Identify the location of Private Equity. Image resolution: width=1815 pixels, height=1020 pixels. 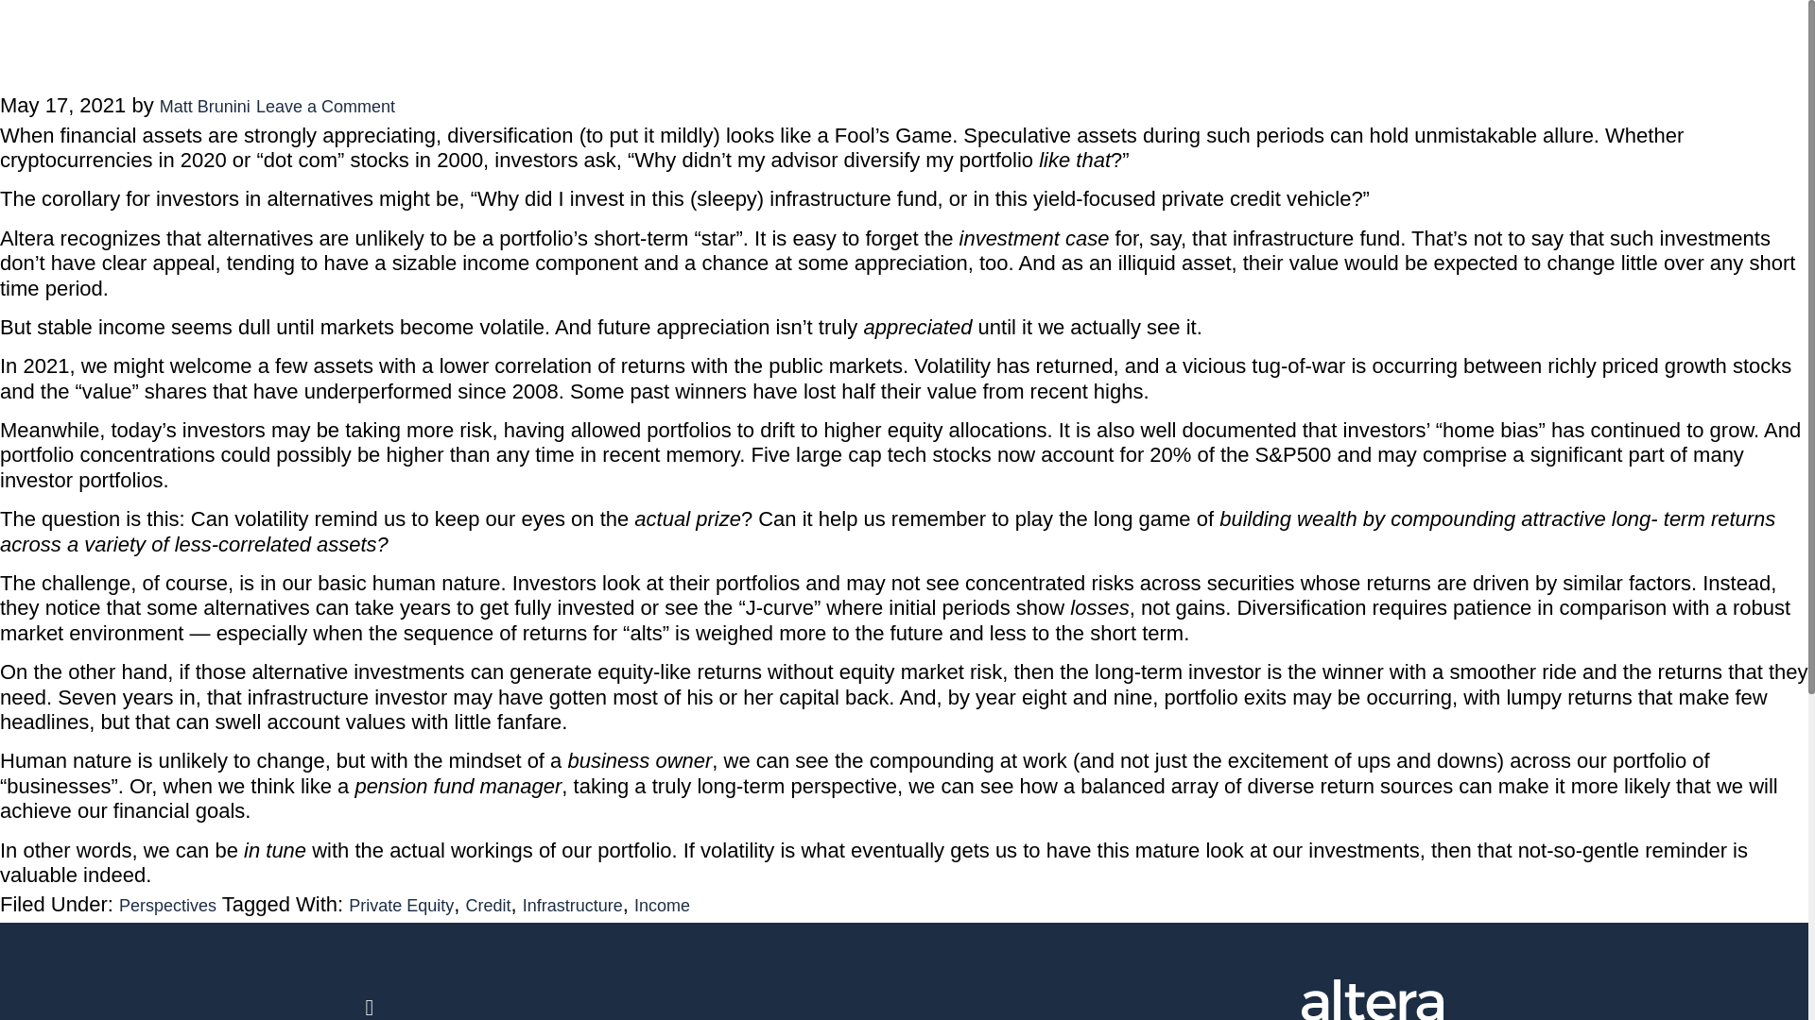
(401, 905).